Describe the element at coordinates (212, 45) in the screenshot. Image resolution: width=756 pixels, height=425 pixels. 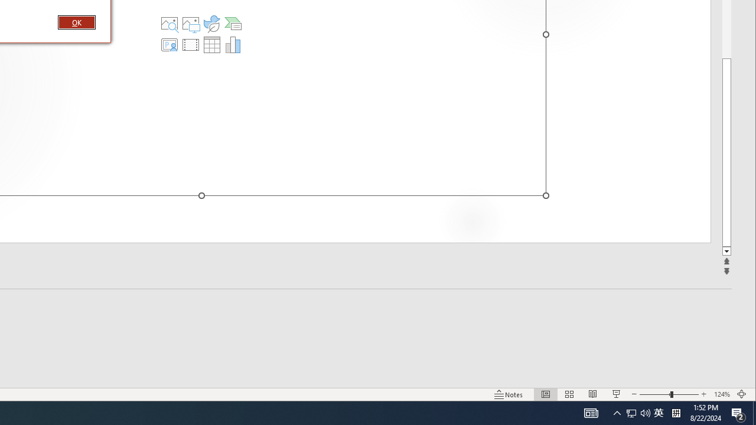
I see `Insert Table` at that location.